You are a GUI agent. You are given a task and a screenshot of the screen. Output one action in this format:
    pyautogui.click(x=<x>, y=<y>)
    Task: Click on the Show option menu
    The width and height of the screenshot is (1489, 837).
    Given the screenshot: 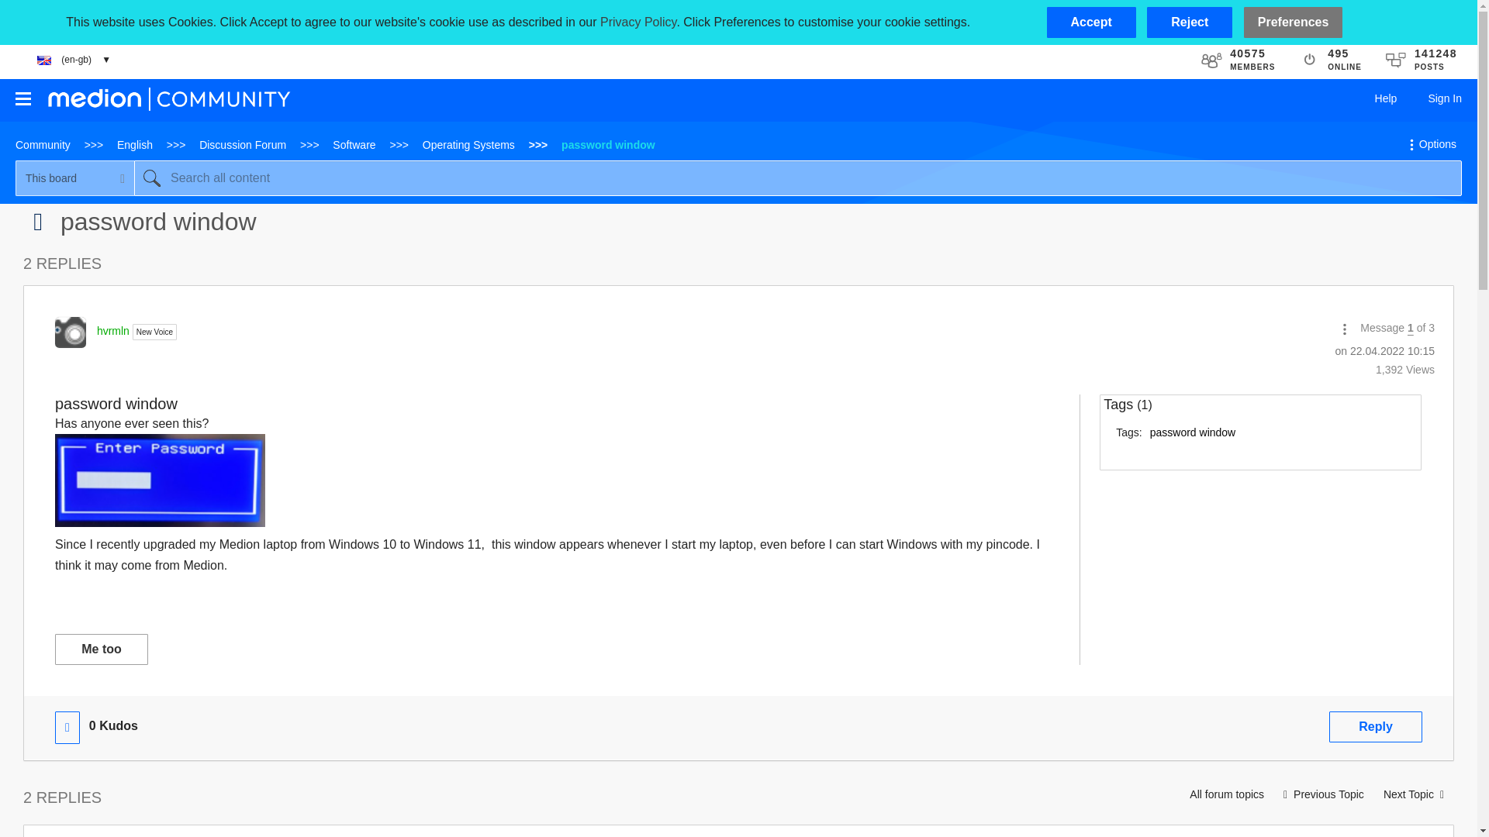 What is the action you would take?
    pyautogui.click(x=1345, y=329)
    